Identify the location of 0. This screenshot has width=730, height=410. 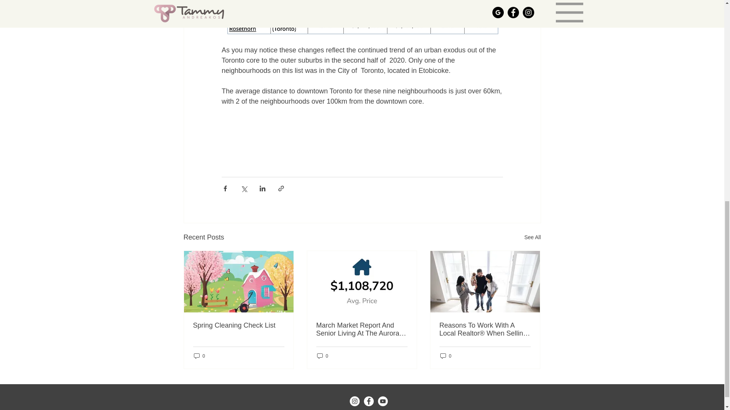
(199, 356).